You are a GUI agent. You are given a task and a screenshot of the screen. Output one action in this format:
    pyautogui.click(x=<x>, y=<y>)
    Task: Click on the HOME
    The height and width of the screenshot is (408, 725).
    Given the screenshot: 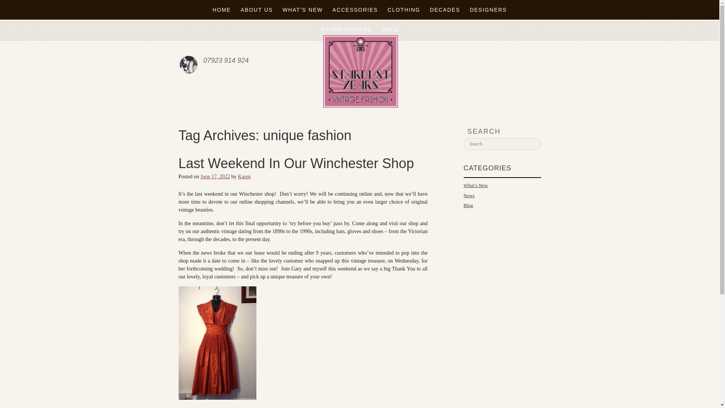 What is the action you would take?
    pyautogui.click(x=222, y=10)
    